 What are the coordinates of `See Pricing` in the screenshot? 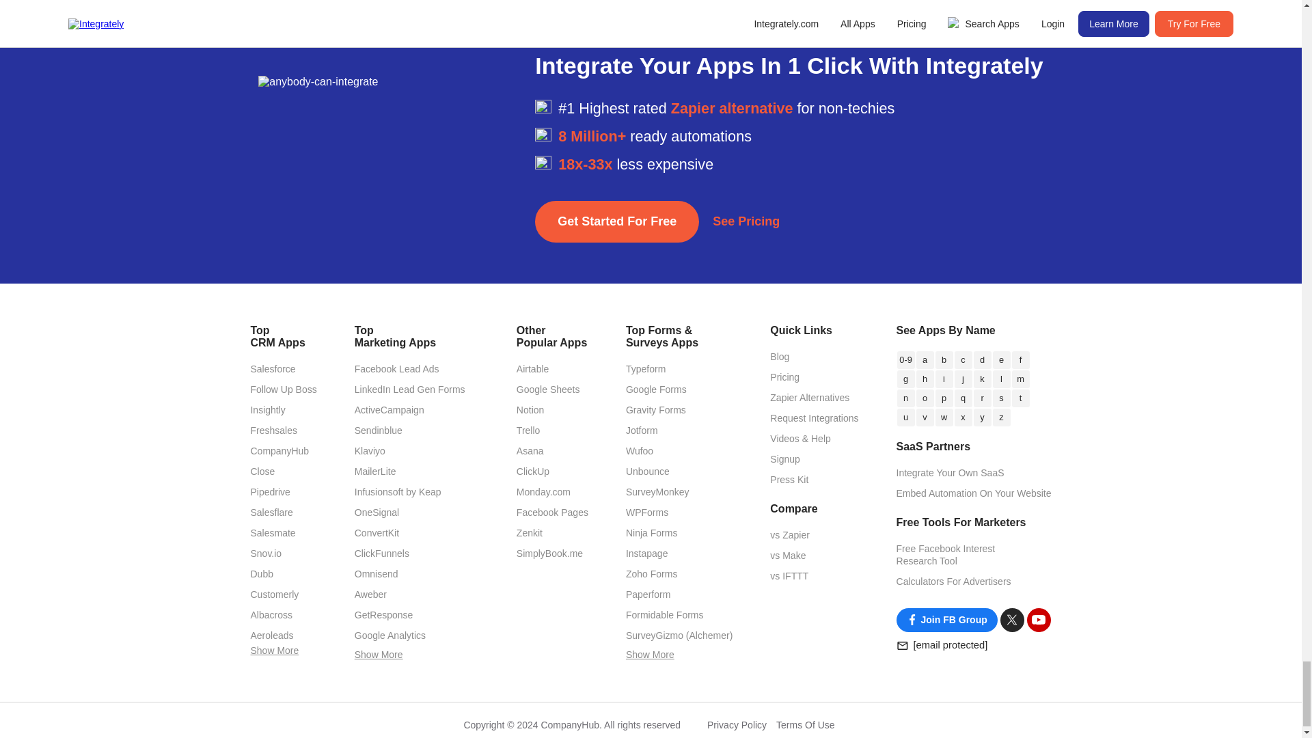 It's located at (746, 221).